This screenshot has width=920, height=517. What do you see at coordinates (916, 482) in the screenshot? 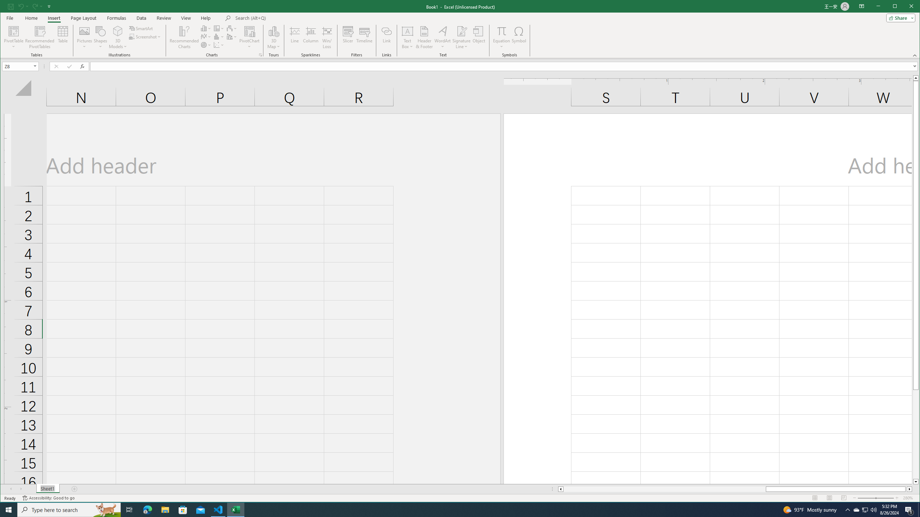
I see `Line down` at bounding box center [916, 482].